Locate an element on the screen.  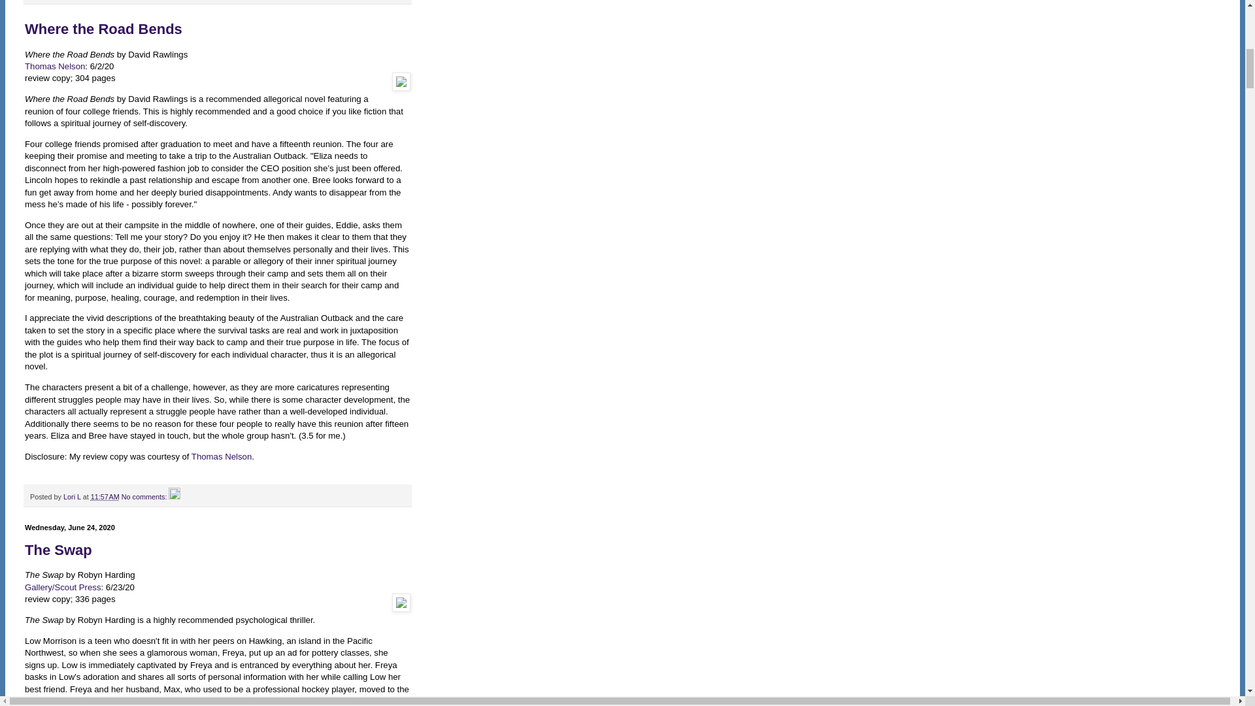
No comments: is located at coordinates (145, 496).